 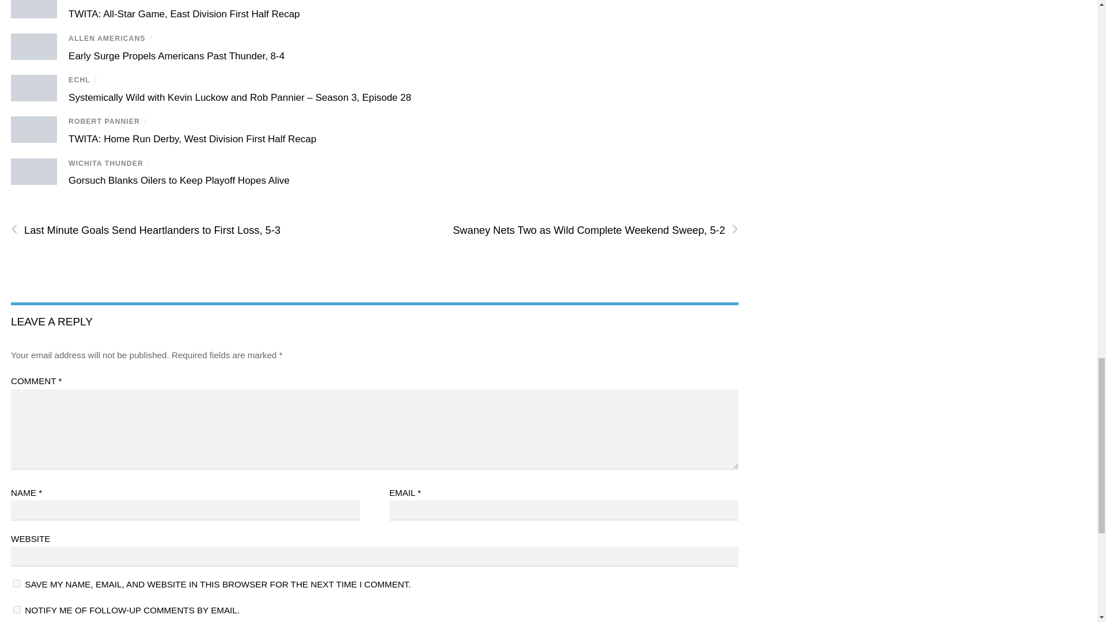 What do you see at coordinates (179, 180) in the screenshot?
I see `Gorsuch Blanks Oilers to Keep Playoff Hopes Alive` at bounding box center [179, 180].